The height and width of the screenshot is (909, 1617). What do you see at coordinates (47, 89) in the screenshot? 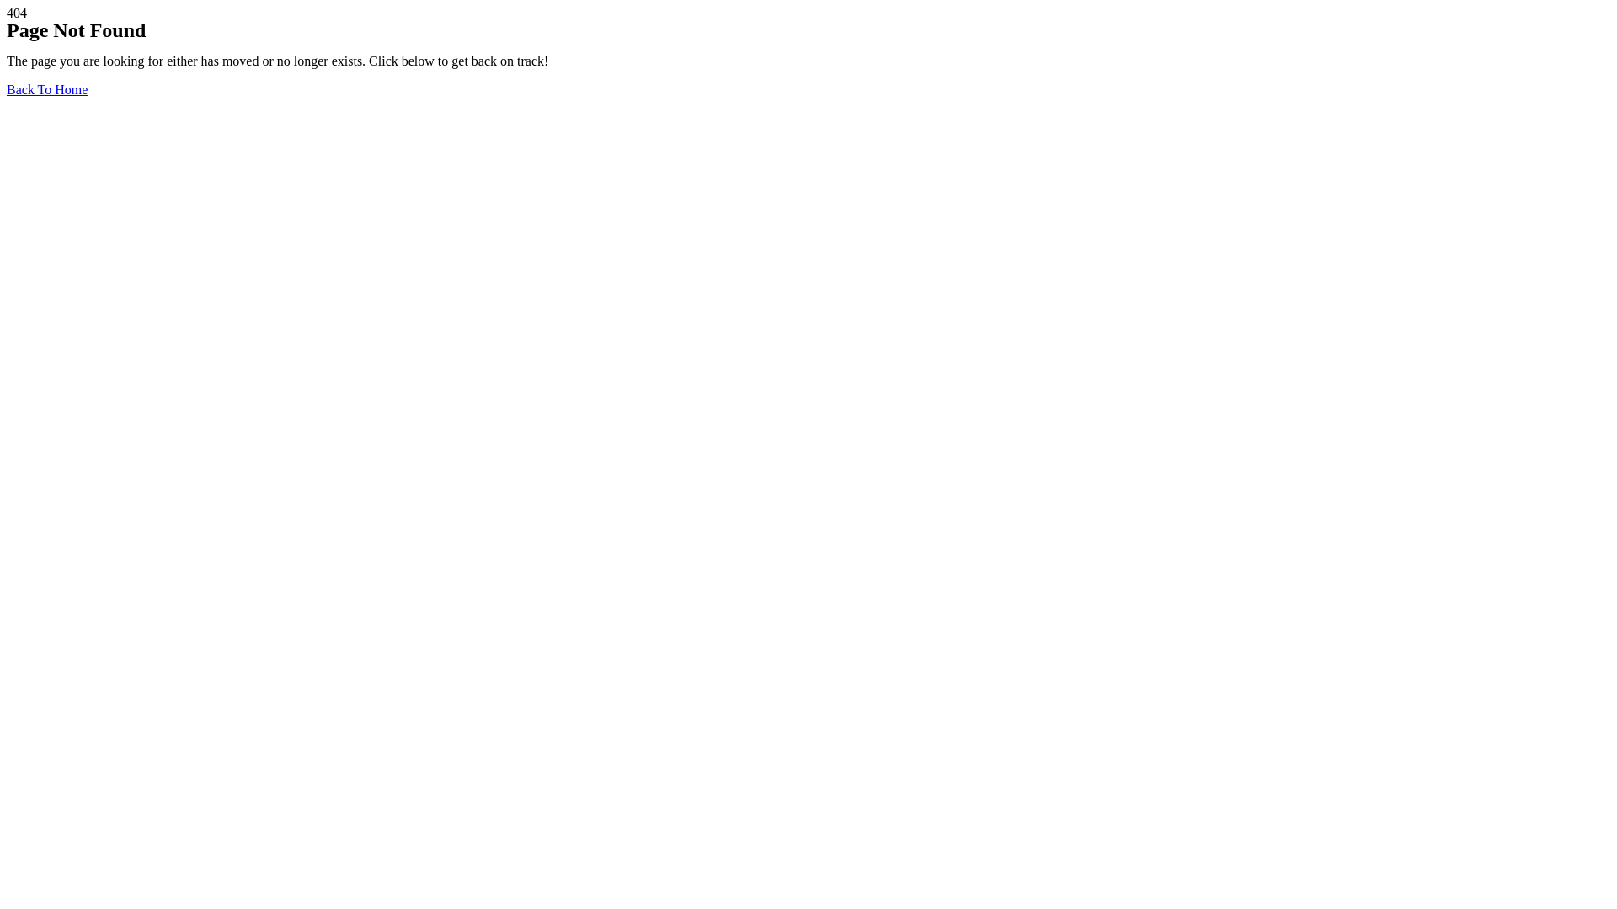
I see `Back To Home` at bounding box center [47, 89].